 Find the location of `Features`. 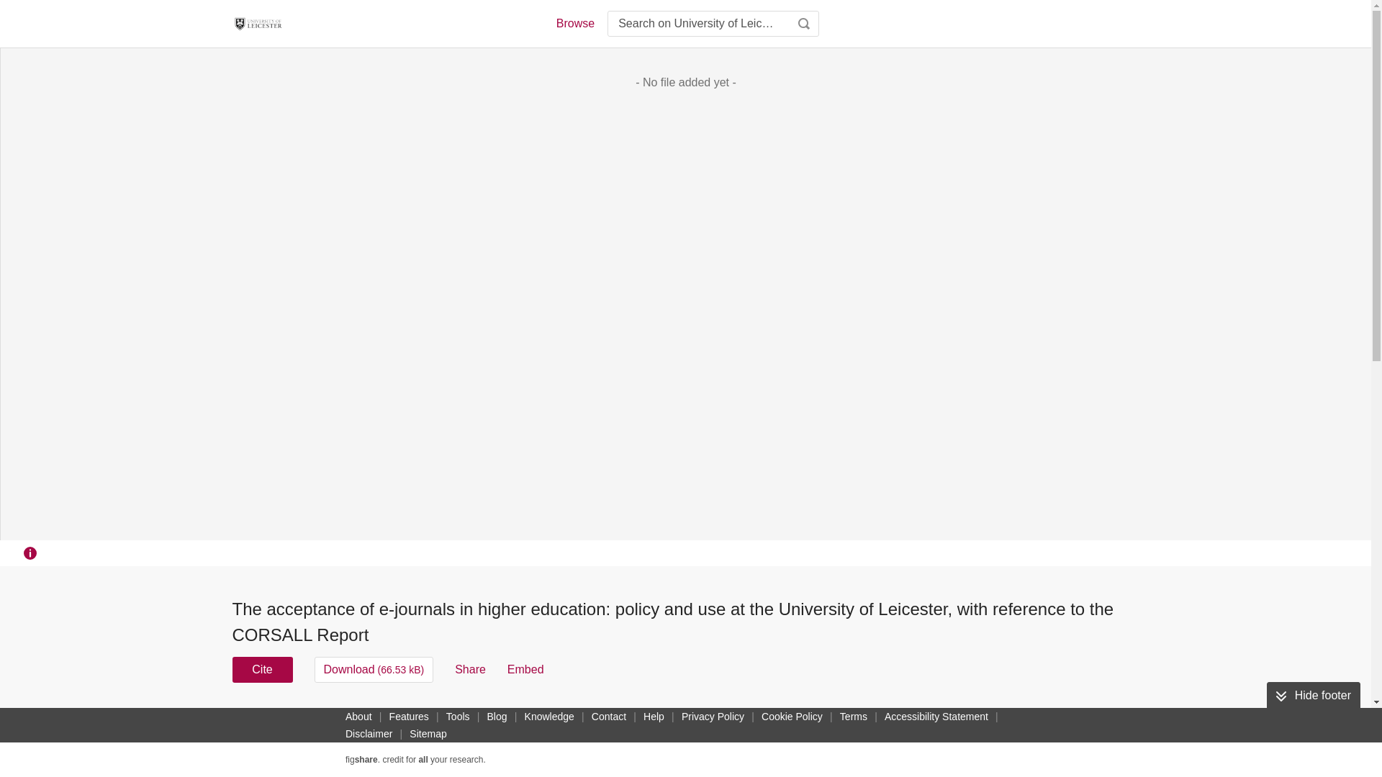

Features is located at coordinates (409, 716).